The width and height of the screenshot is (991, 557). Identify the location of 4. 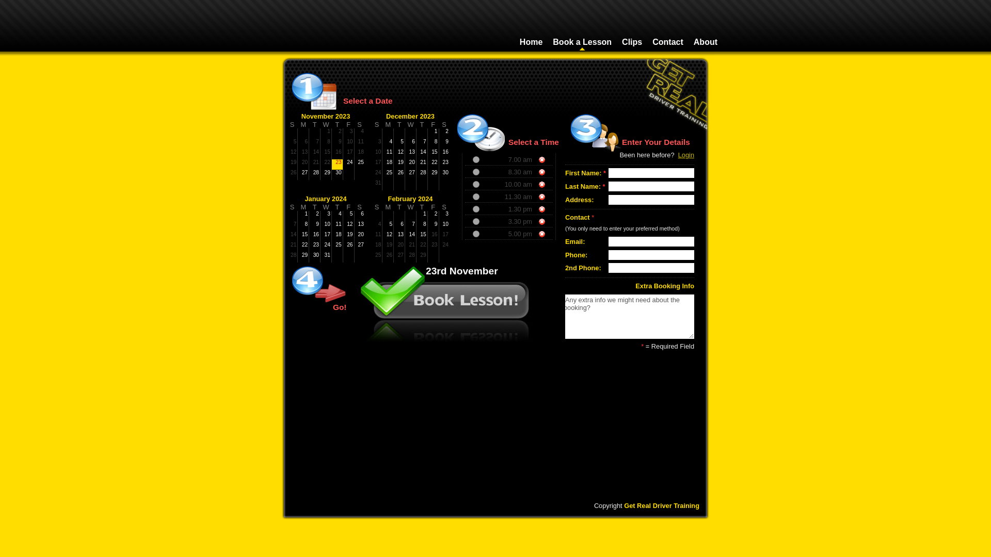
(388, 144).